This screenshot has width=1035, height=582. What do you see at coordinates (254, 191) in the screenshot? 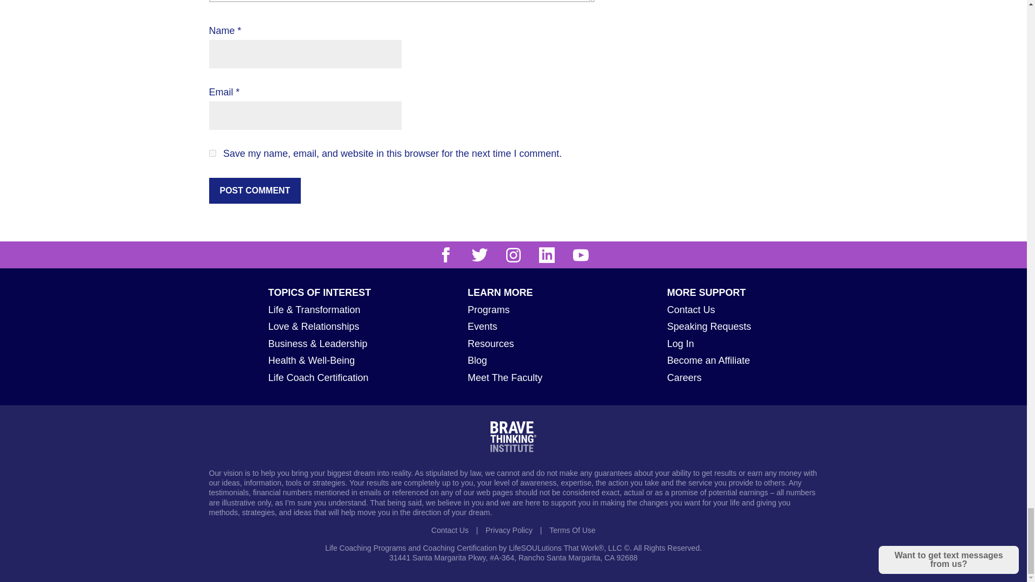
I see `Post Comment` at bounding box center [254, 191].